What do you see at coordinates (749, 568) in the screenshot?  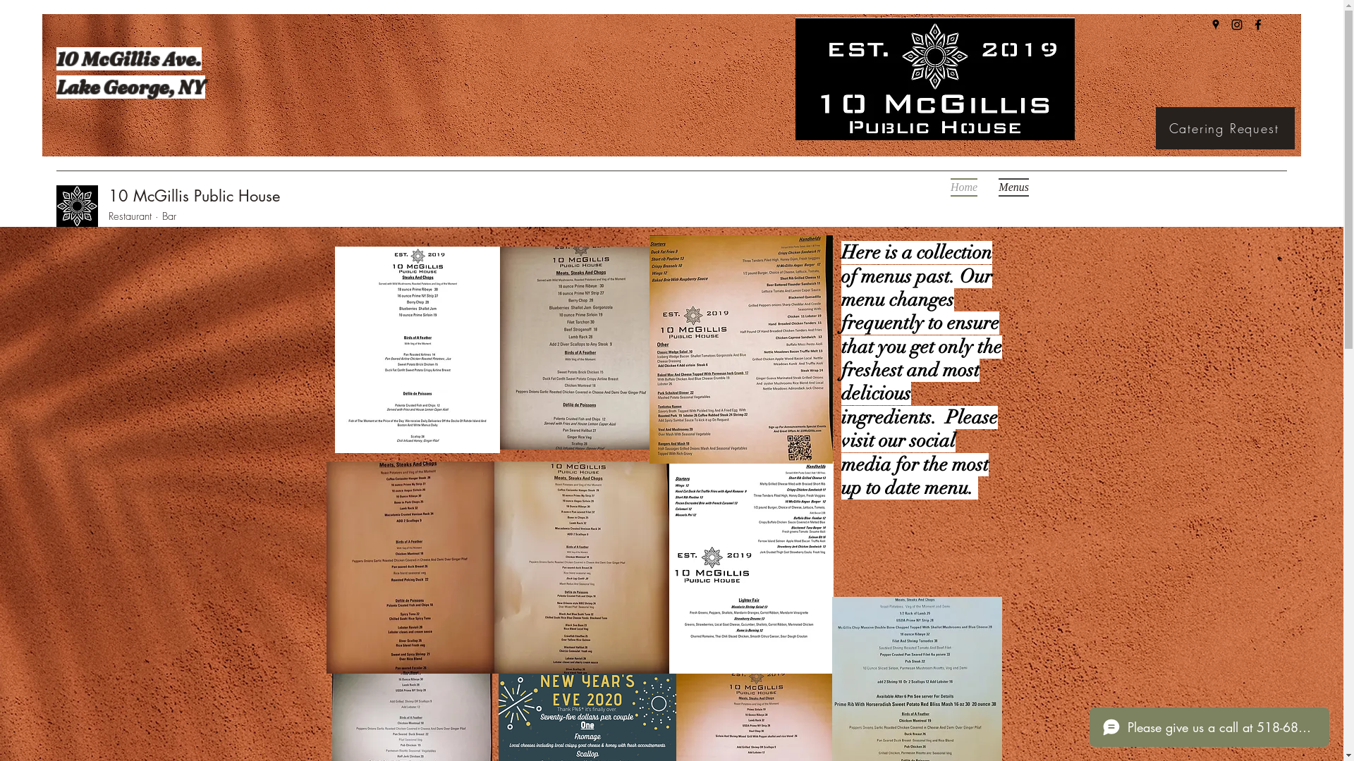 I see `full menu final.jpg` at bounding box center [749, 568].